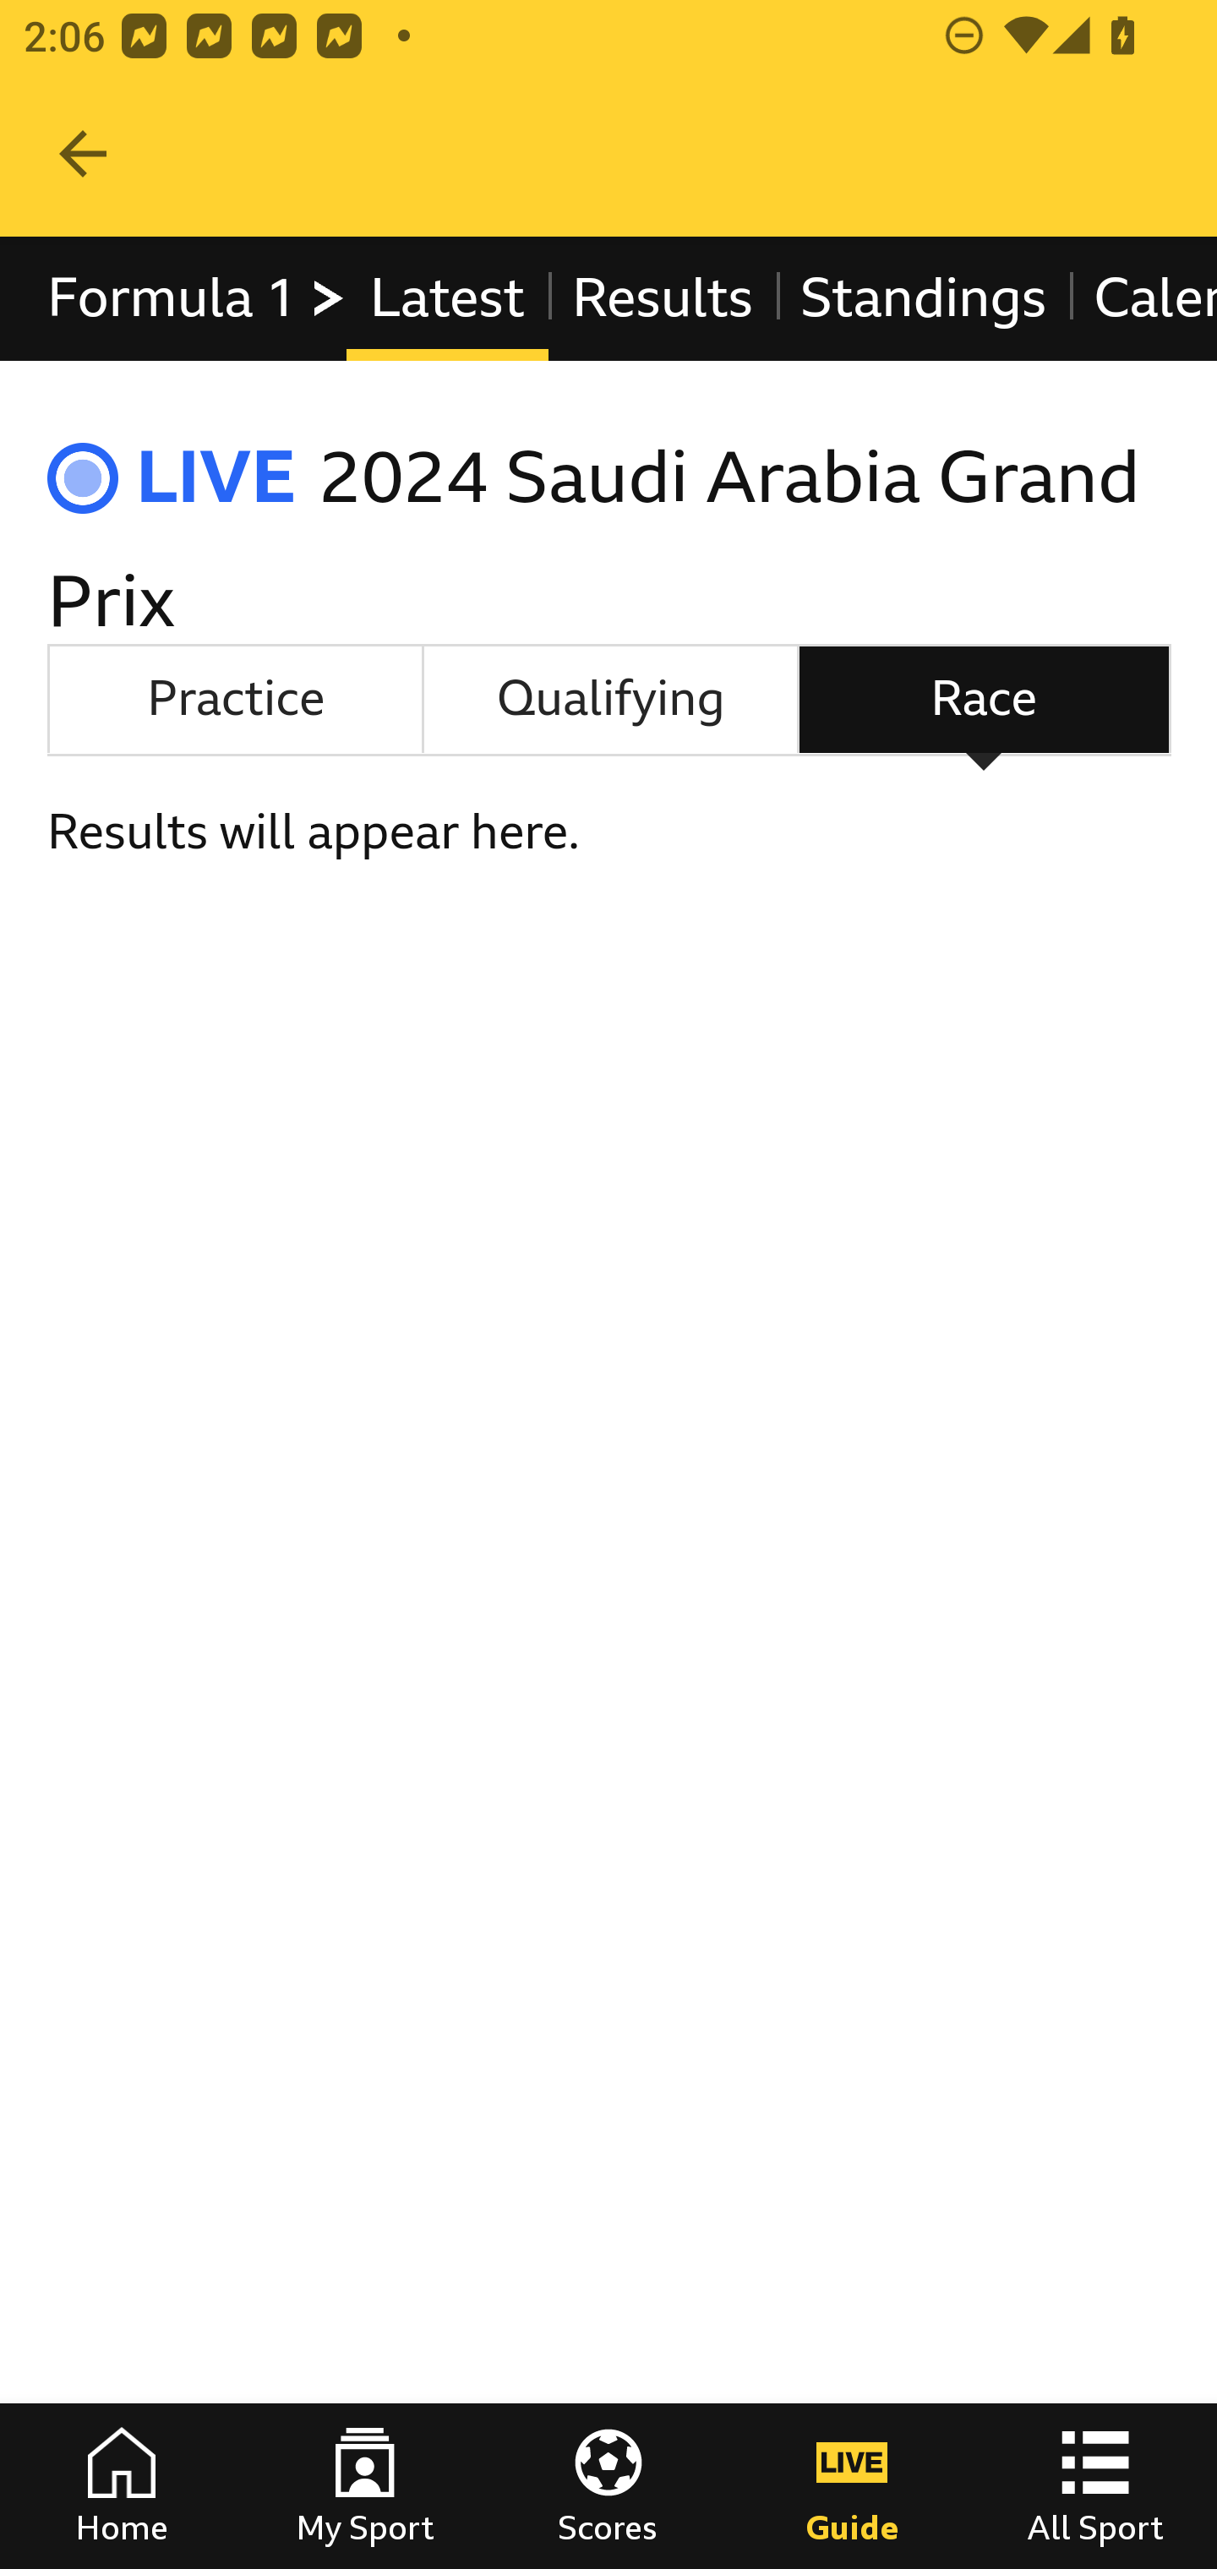 The image size is (1217, 2569). Describe the element at coordinates (446, 297) in the screenshot. I see `Latest` at that location.